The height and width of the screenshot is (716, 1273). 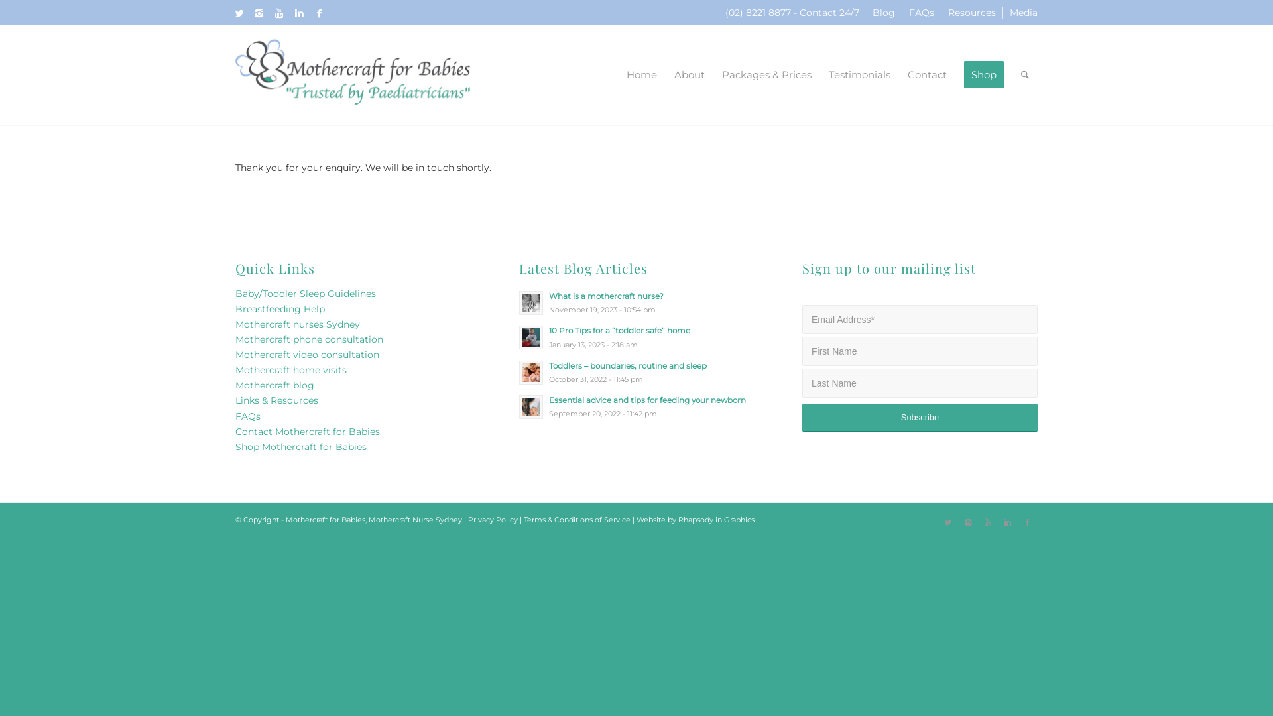 I want to click on Rhapsody in Graphics, so click(x=716, y=520).